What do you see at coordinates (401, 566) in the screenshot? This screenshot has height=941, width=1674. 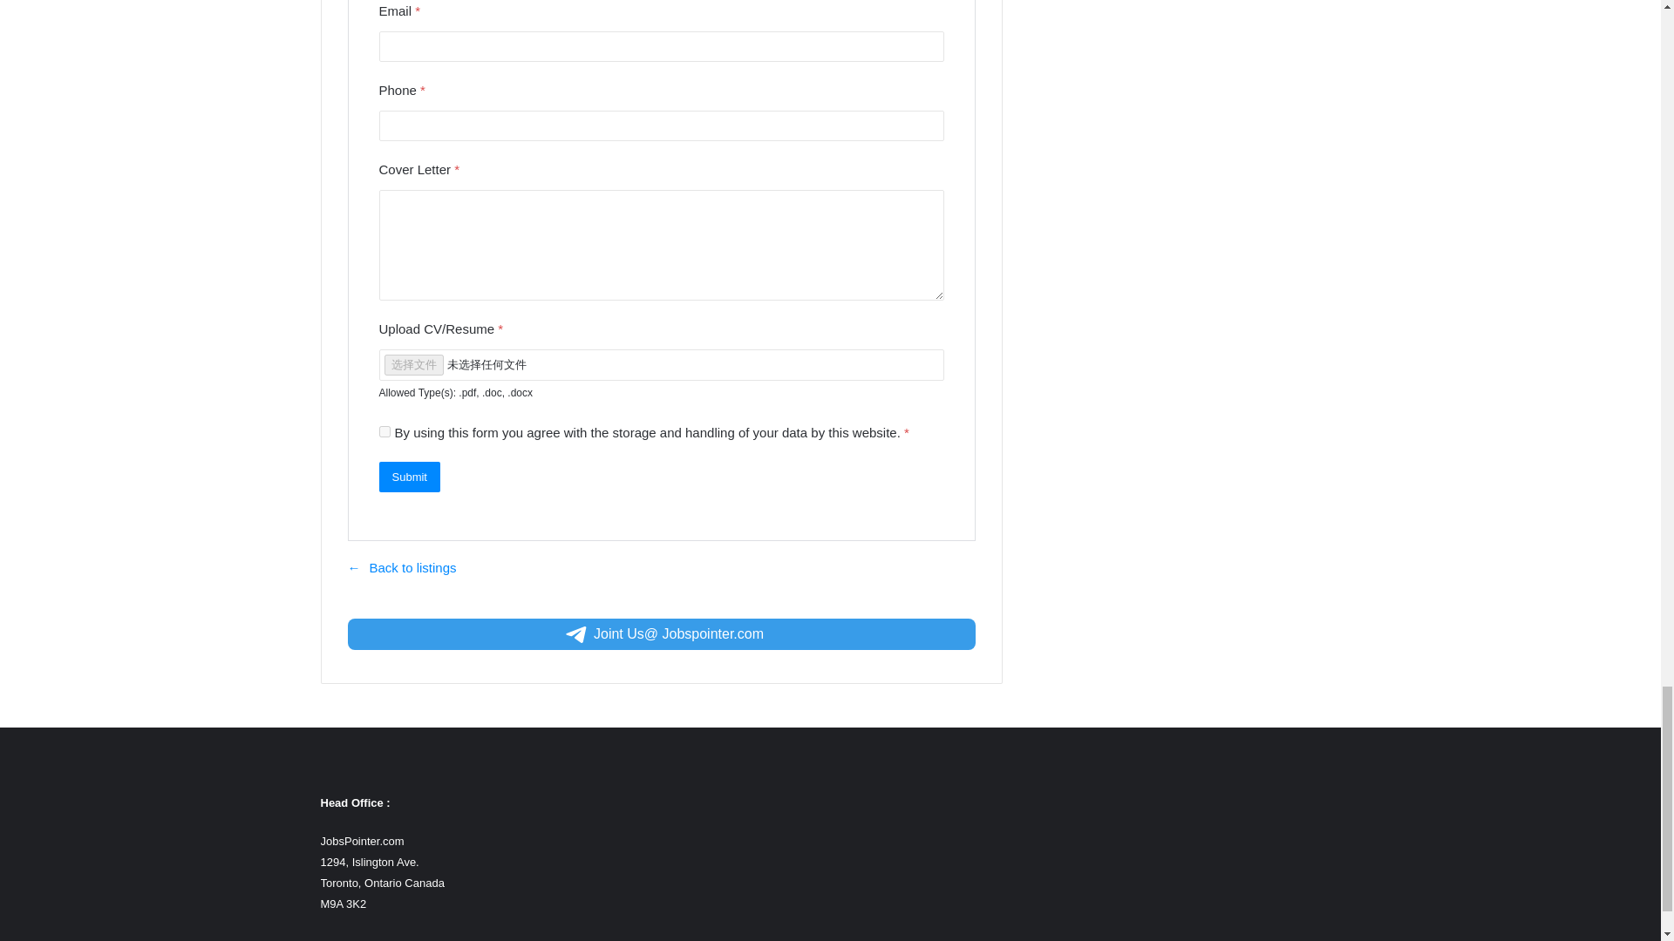 I see `Back to listings` at bounding box center [401, 566].